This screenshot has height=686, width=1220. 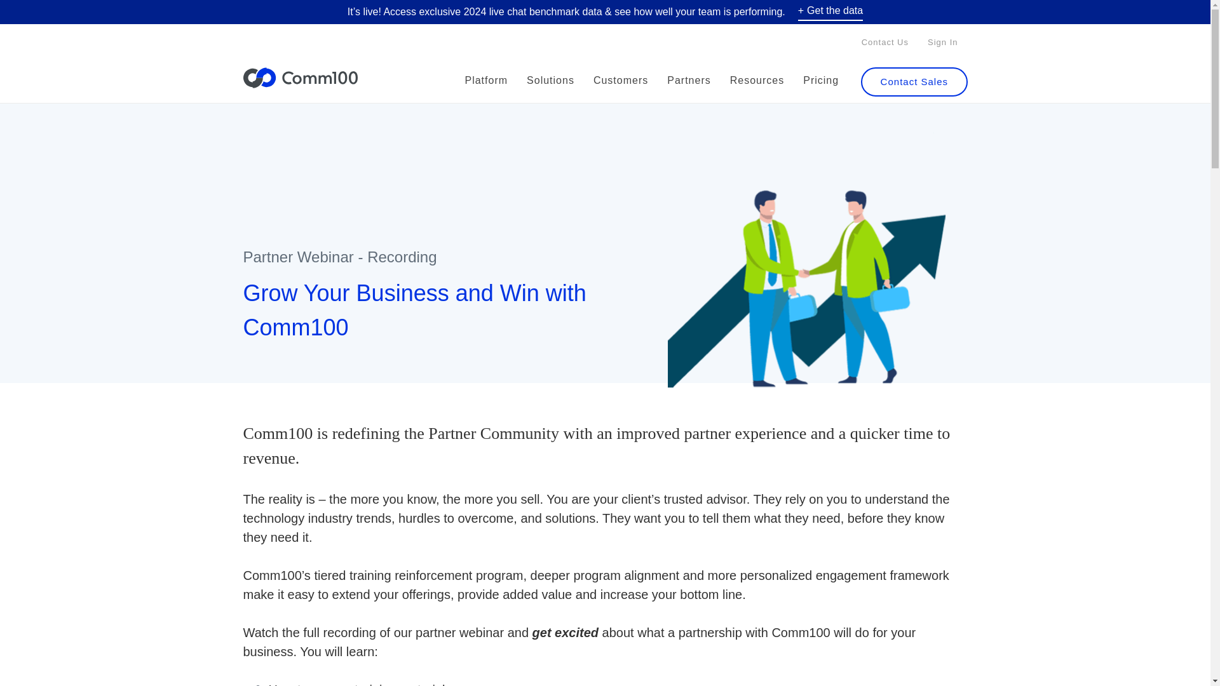 What do you see at coordinates (914, 81) in the screenshot?
I see `Contact Sales` at bounding box center [914, 81].